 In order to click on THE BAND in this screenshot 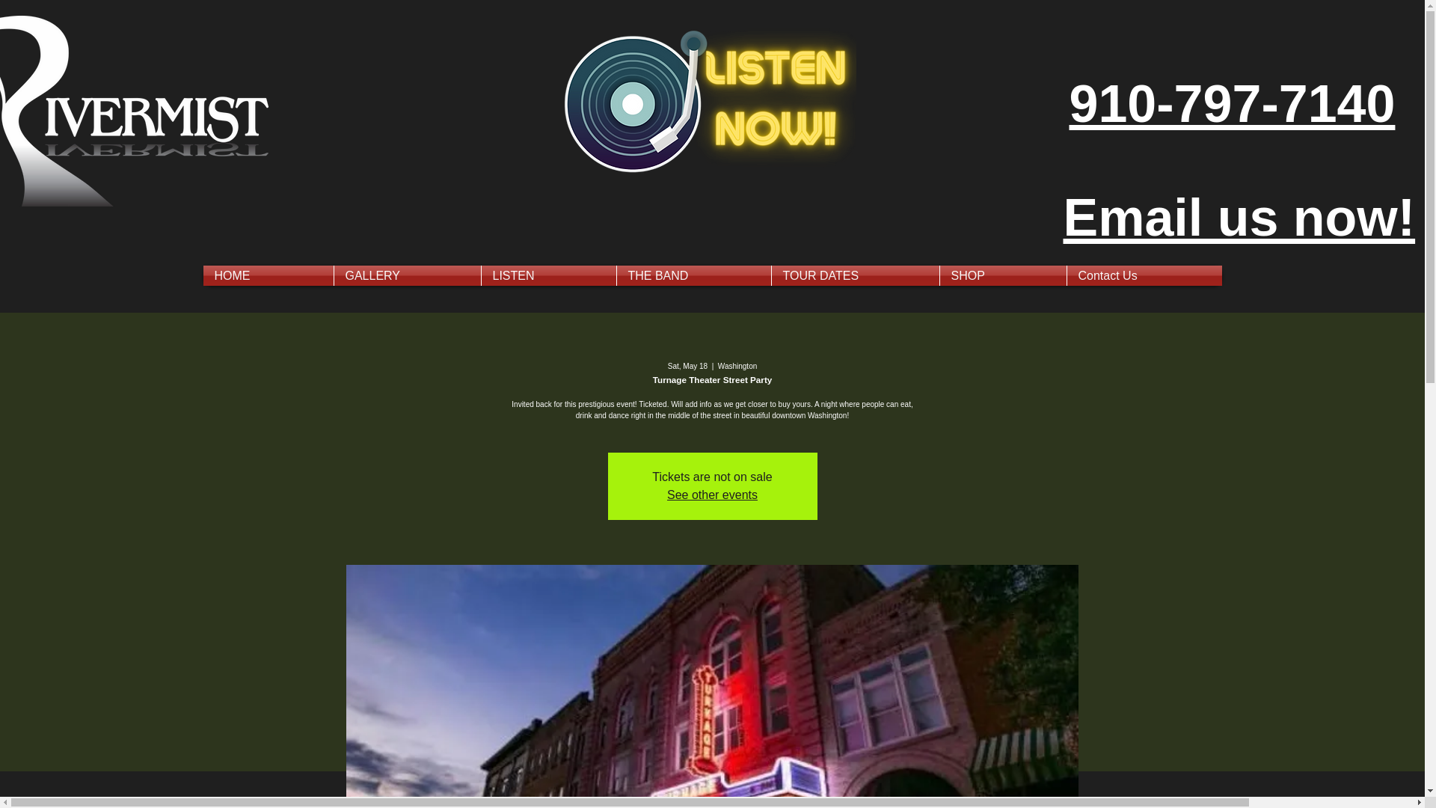, I will do `click(693, 275)`.